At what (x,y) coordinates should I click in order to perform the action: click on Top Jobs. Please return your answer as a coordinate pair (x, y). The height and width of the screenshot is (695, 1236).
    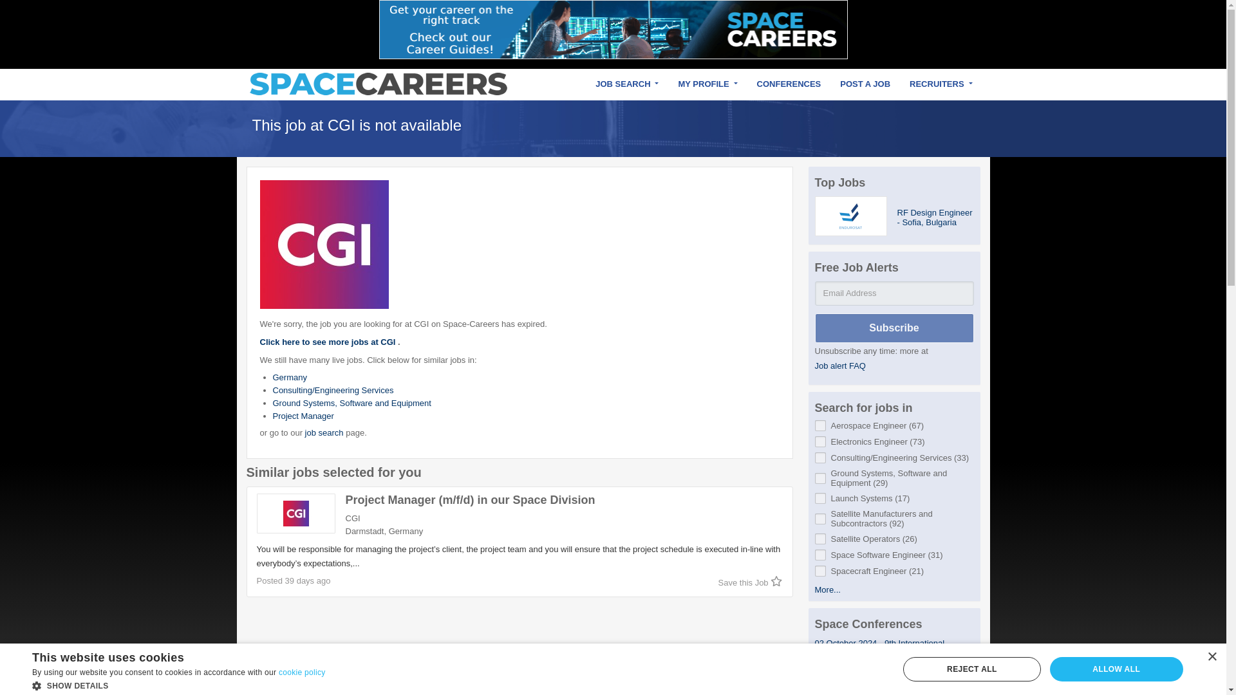
    Looking at the image, I should click on (840, 183).